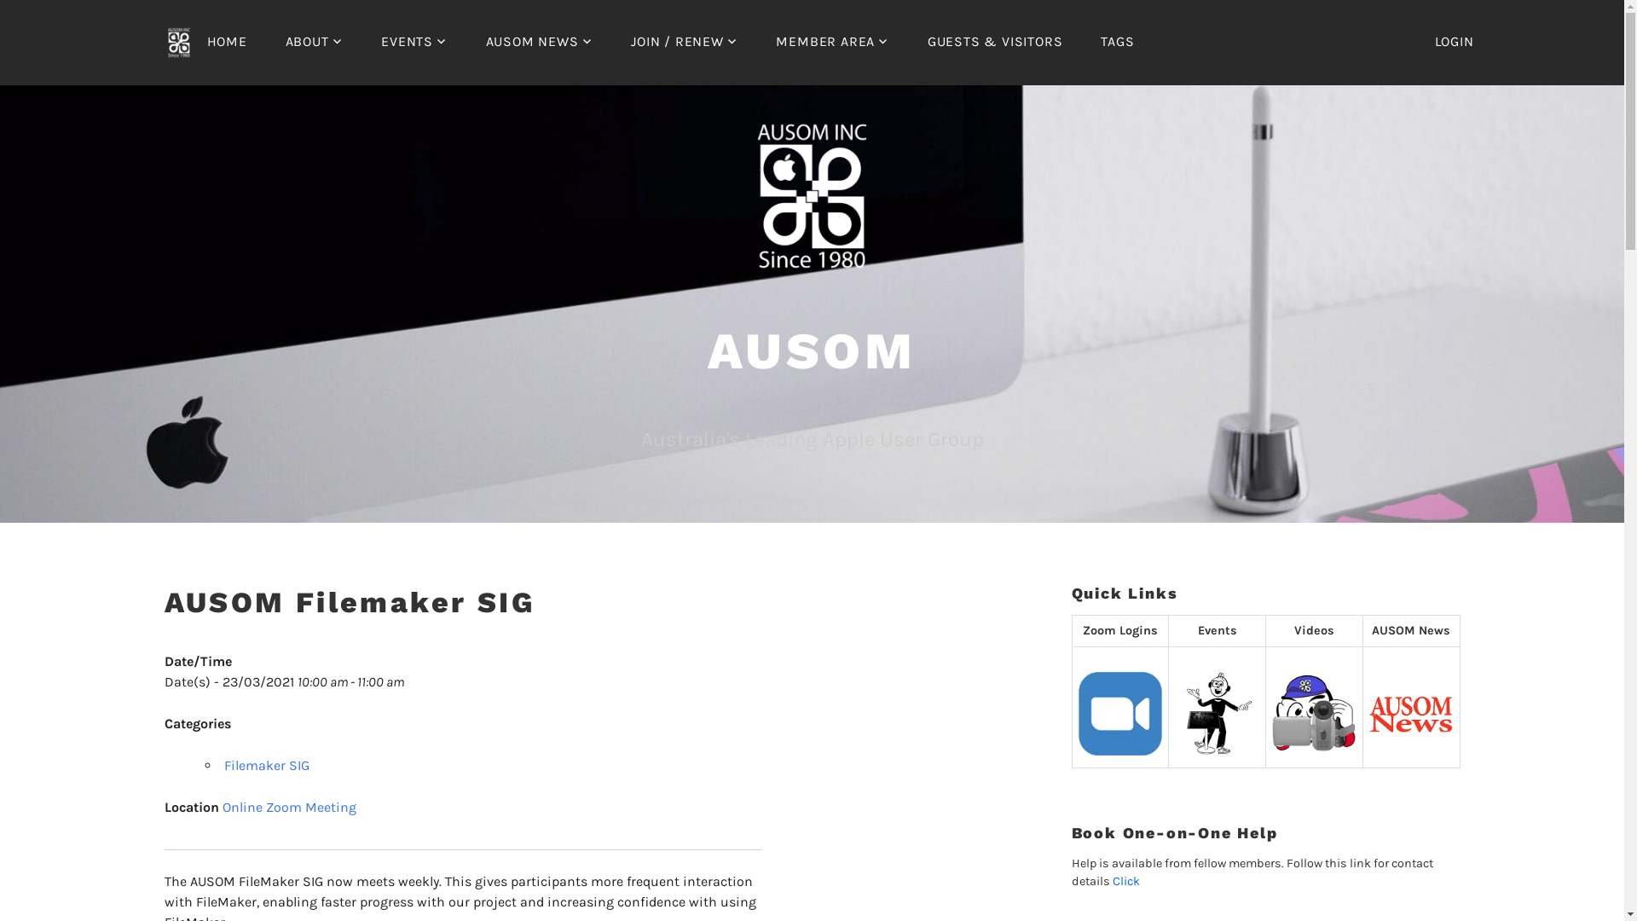  What do you see at coordinates (315, 42) in the screenshot?
I see `ABOUT` at bounding box center [315, 42].